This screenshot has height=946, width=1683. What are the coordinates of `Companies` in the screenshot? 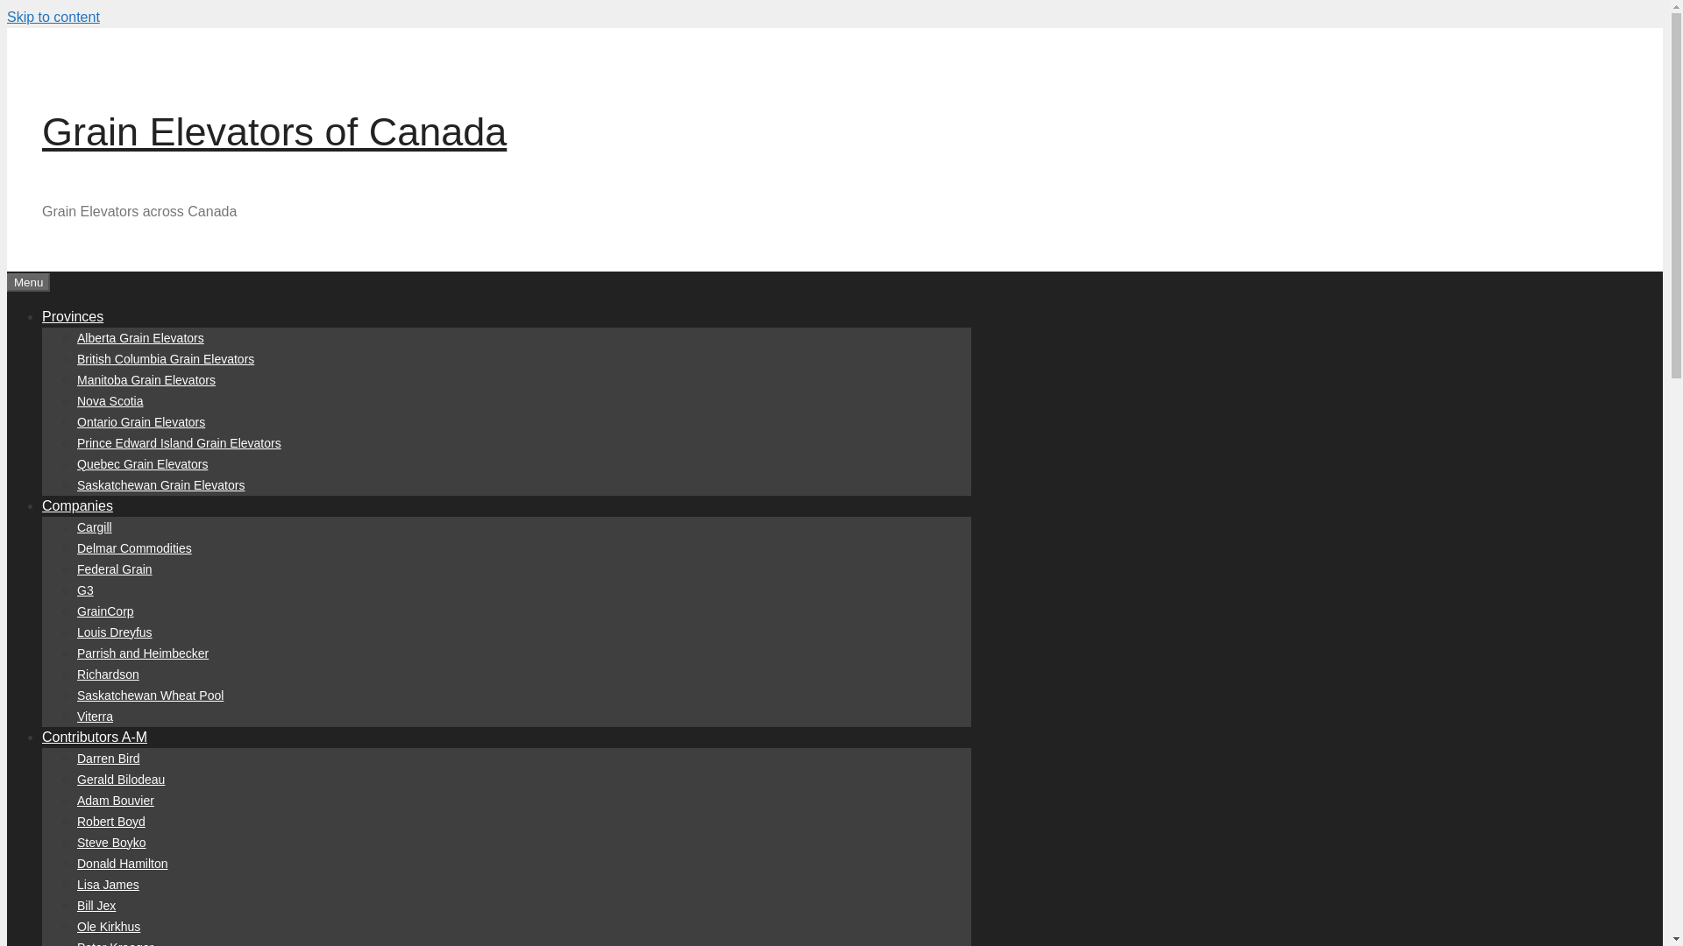 It's located at (77, 505).